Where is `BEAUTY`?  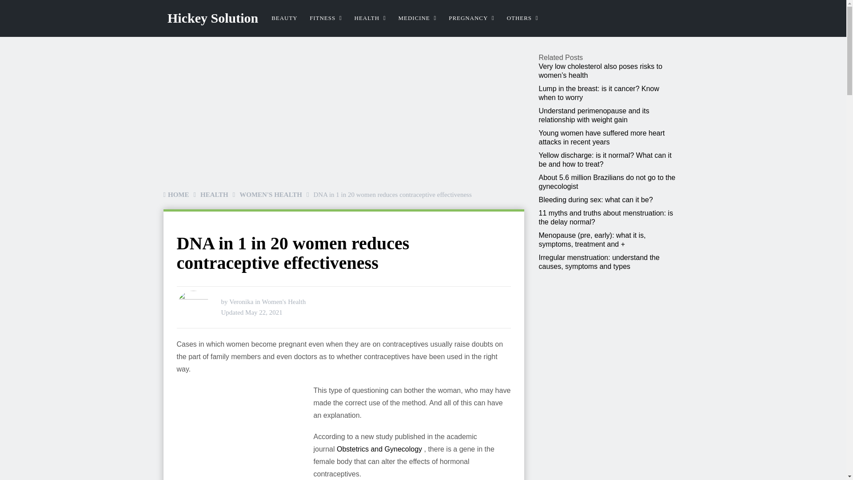
BEAUTY is located at coordinates (284, 18).